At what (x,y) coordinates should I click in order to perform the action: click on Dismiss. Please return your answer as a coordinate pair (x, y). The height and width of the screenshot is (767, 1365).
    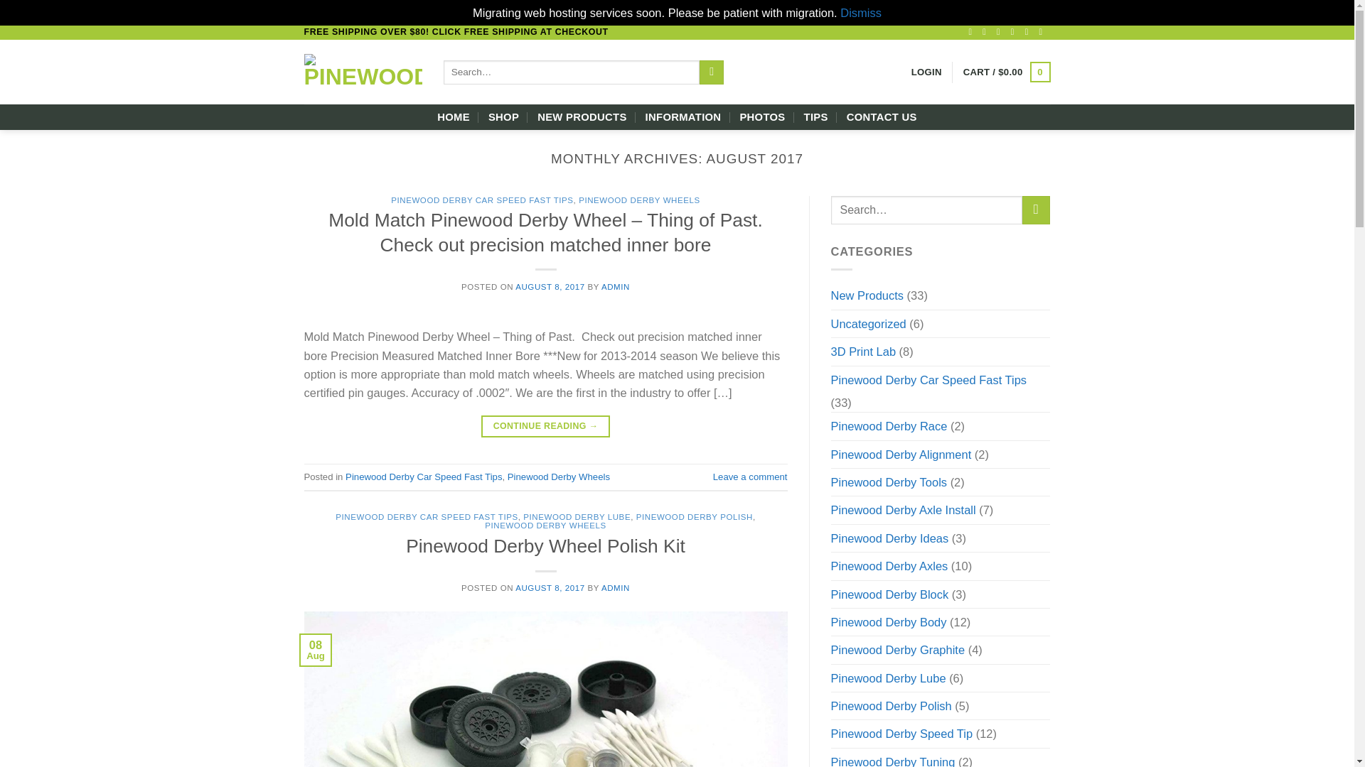
    Looking at the image, I should click on (861, 13).